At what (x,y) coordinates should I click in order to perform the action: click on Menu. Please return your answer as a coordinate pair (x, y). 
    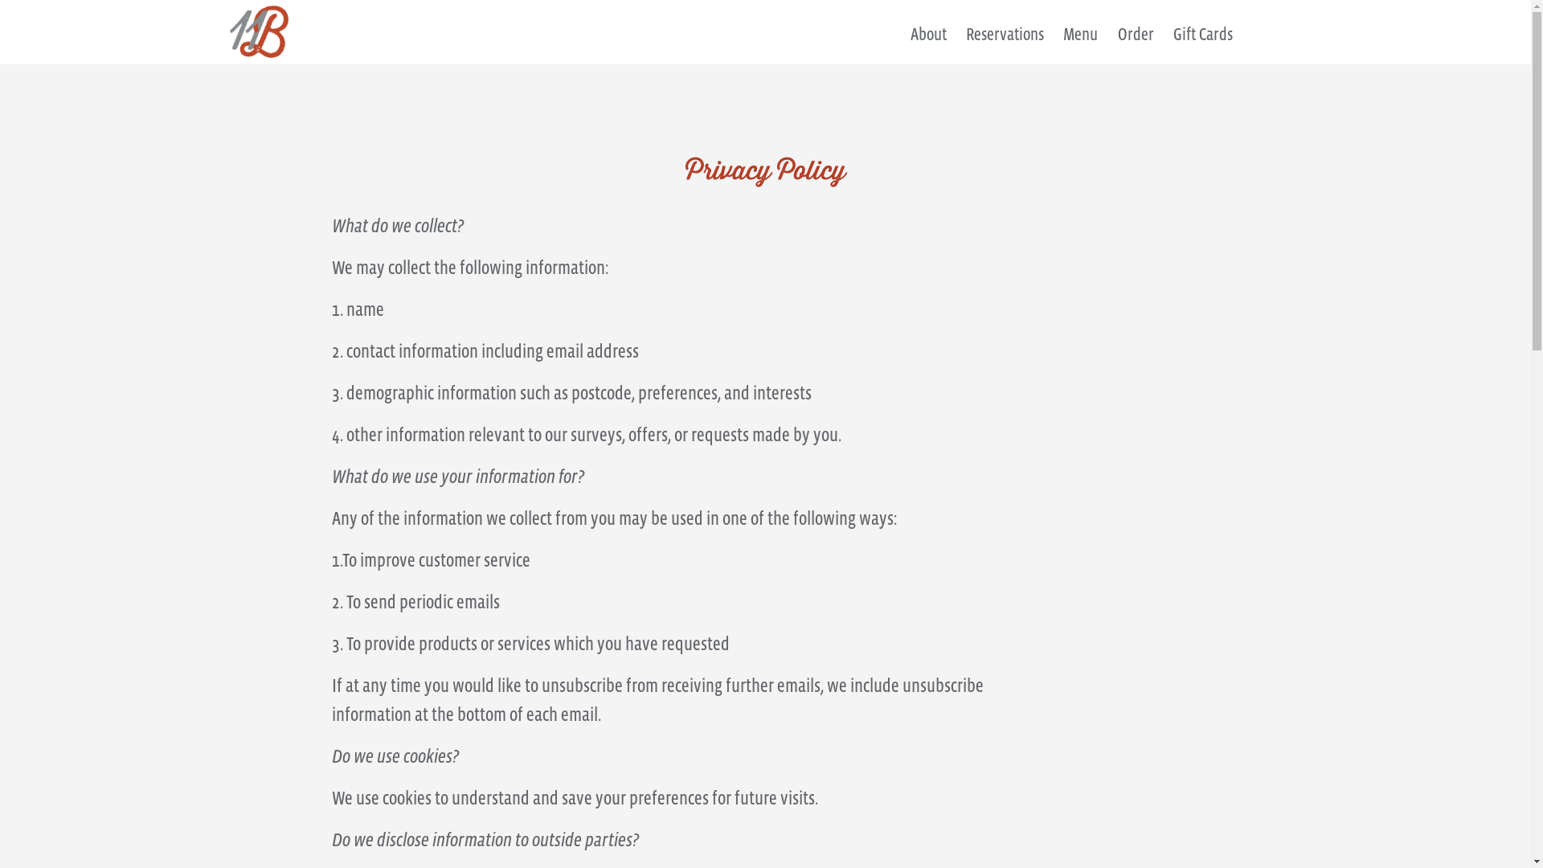
    Looking at the image, I should click on (1080, 43).